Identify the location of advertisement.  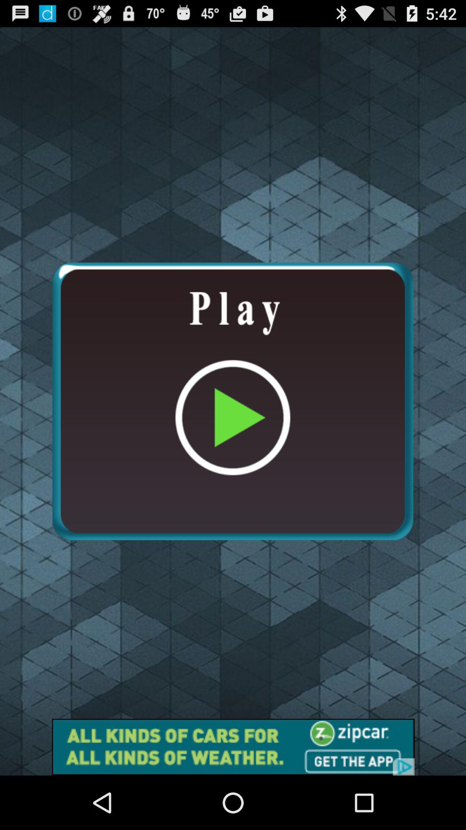
(233, 747).